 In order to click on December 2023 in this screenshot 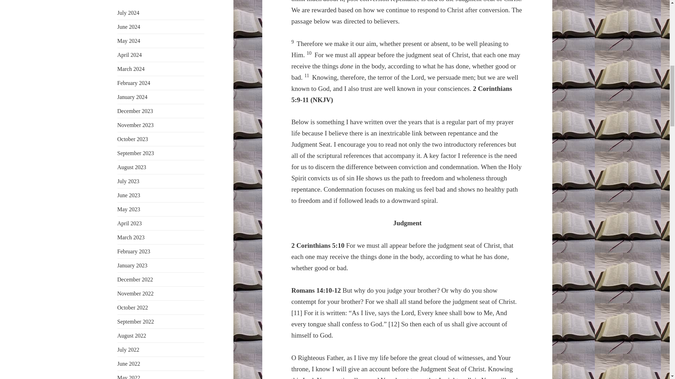, I will do `click(135, 111)`.